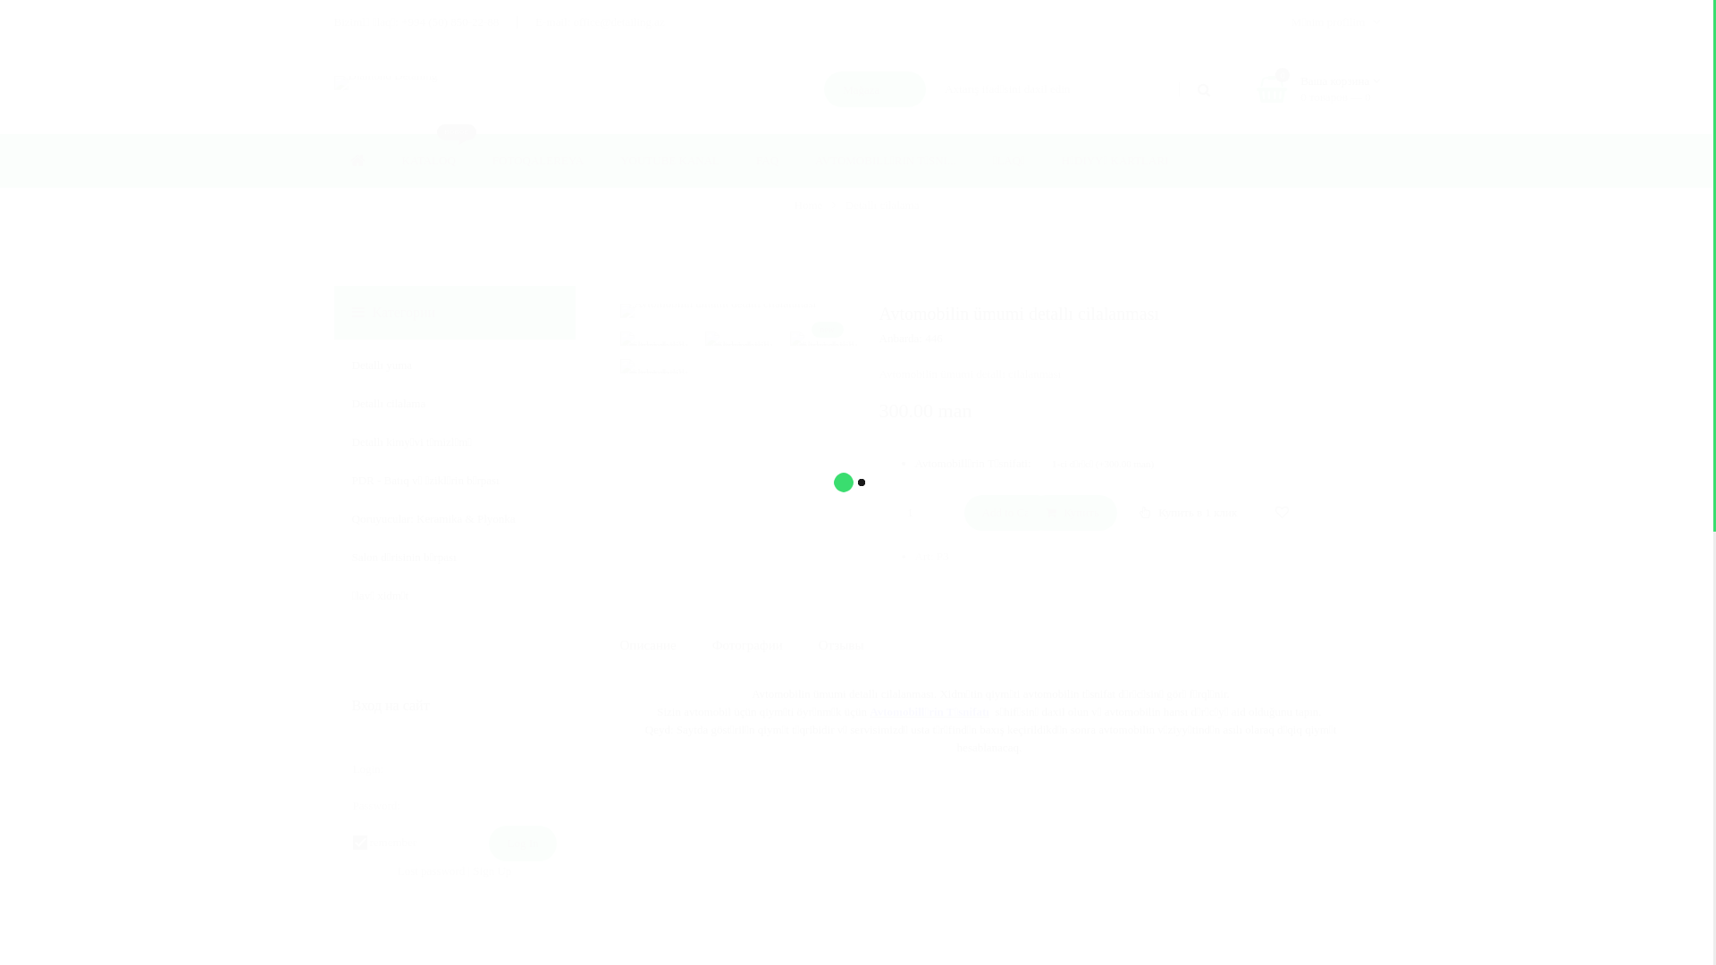 Image resolution: width=1716 pixels, height=965 pixels. What do you see at coordinates (429, 161) in the screenshot?
I see `KATALOQ` at bounding box center [429, 161].